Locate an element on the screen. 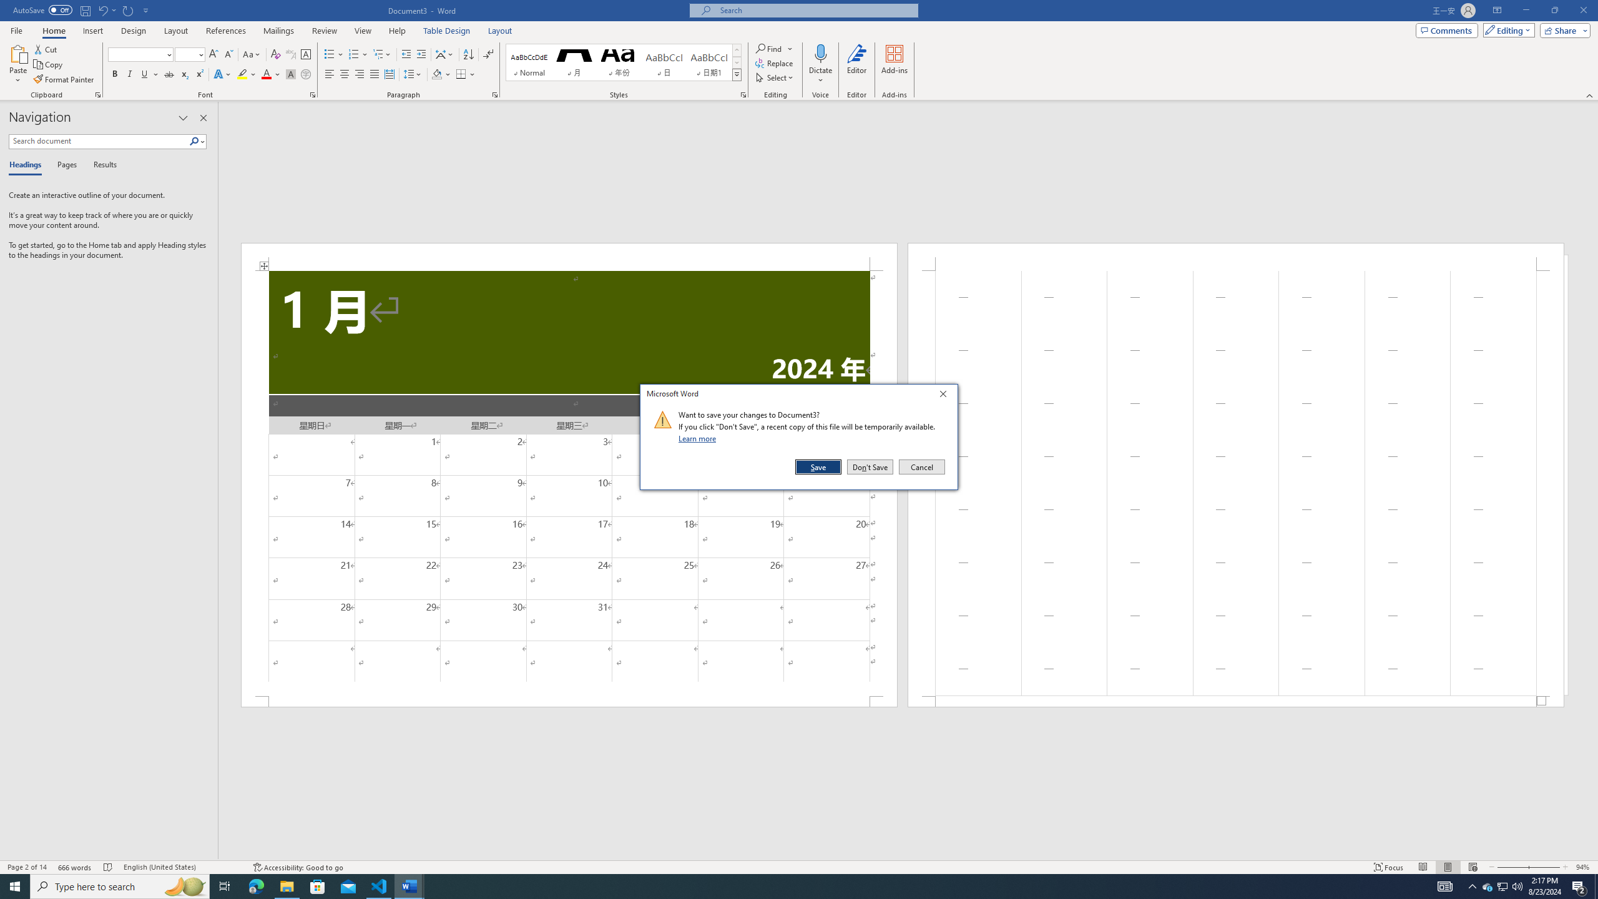  Zoom Out is located at coordinates (1511, 867).